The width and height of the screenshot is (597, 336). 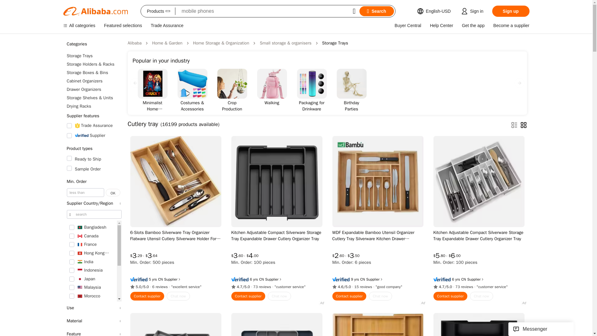 I want to click on Storage Trays, so click(x=94, y=56).